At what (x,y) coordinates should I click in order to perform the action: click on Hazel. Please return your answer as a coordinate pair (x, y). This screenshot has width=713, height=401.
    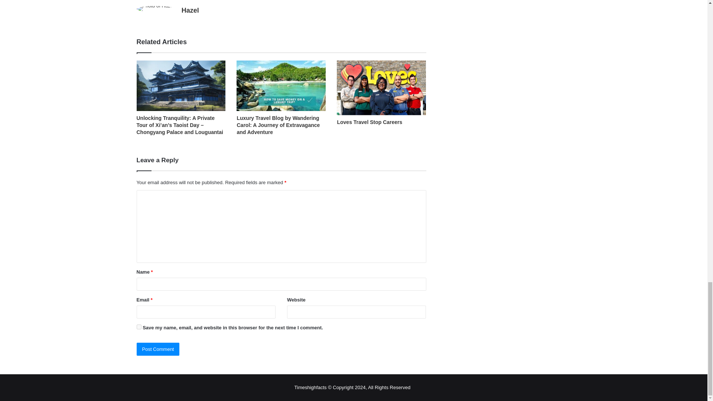
    Looking at the image, I should click on (190, 10).